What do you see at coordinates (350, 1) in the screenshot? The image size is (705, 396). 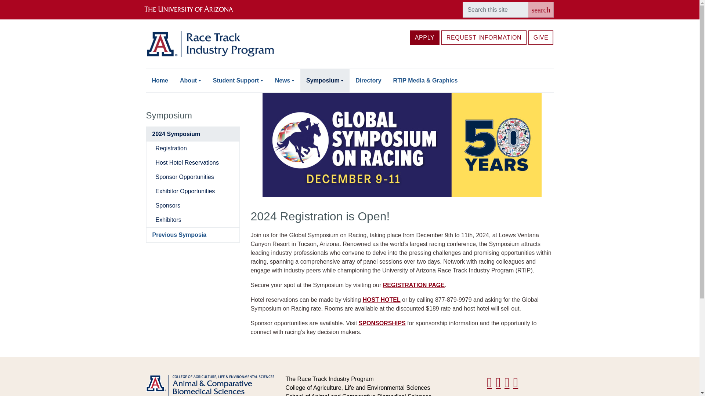 I see `Skip to main content` at bounding box center [350, 1].